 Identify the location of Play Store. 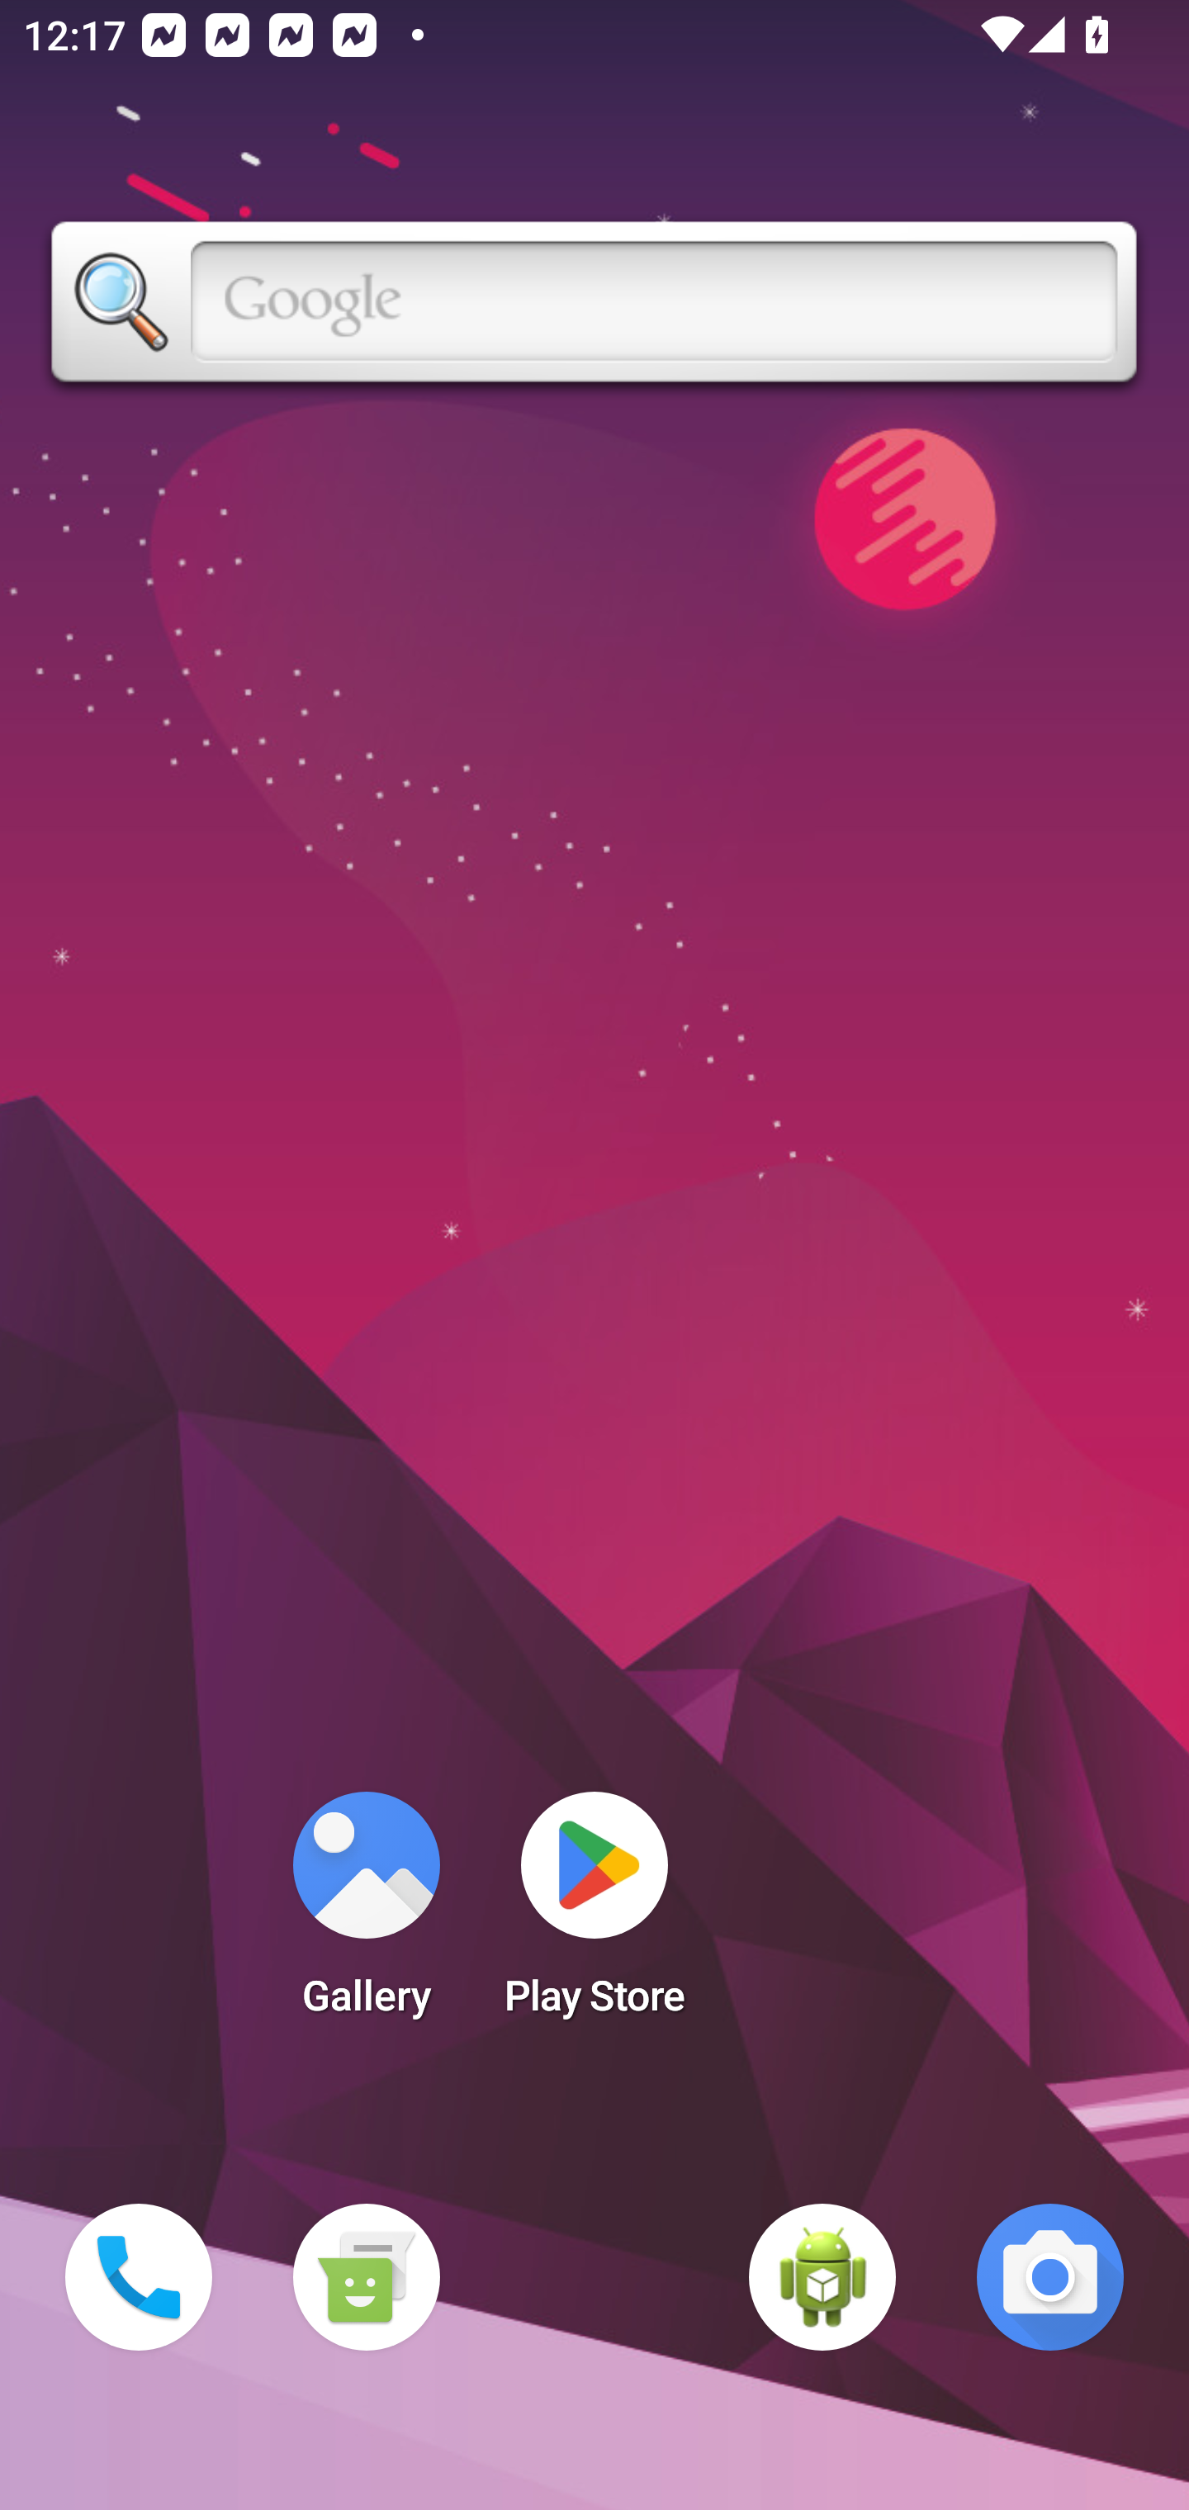
(594, 1914).